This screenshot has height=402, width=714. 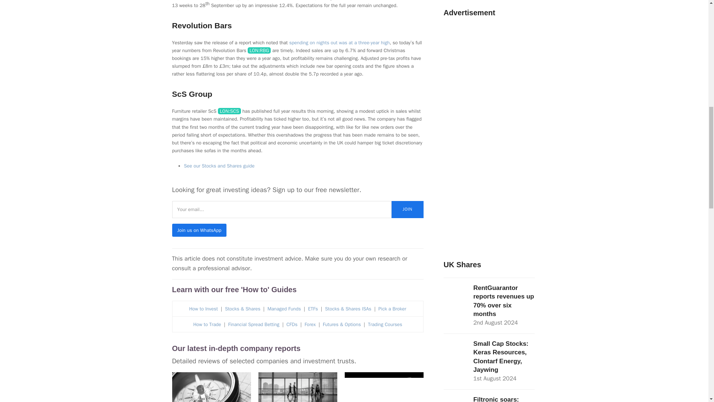 What do you see at coordinates (211, 395) in the screenshot?
I see `Bedford Park Capital: Go West, Young Man!` at bounding box center [211, 395].